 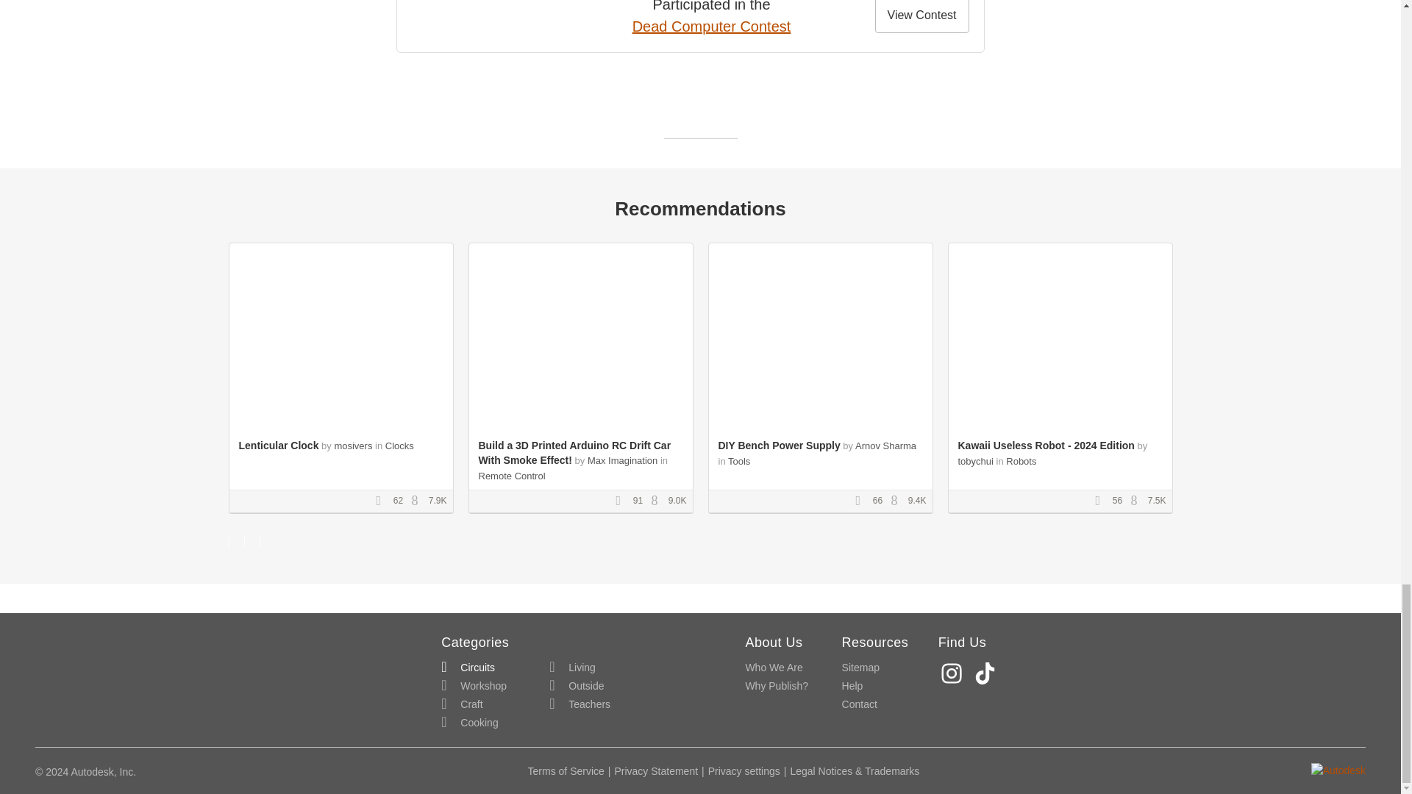 I want to click on Craft, so click(x=462, y=704).